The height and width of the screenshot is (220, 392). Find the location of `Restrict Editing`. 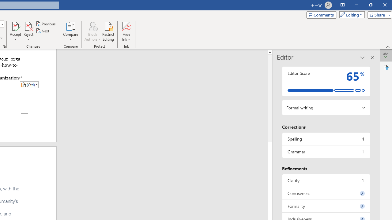

Restrict Editing is located at coordinates (108, 31).